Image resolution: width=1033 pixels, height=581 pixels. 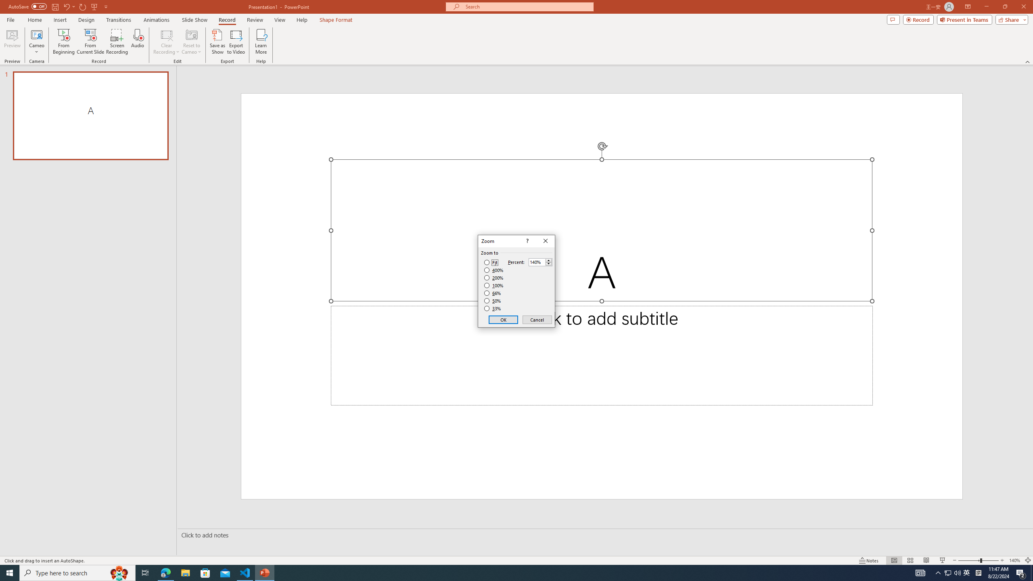 I want to click on OK, so click(x=504, y=320).